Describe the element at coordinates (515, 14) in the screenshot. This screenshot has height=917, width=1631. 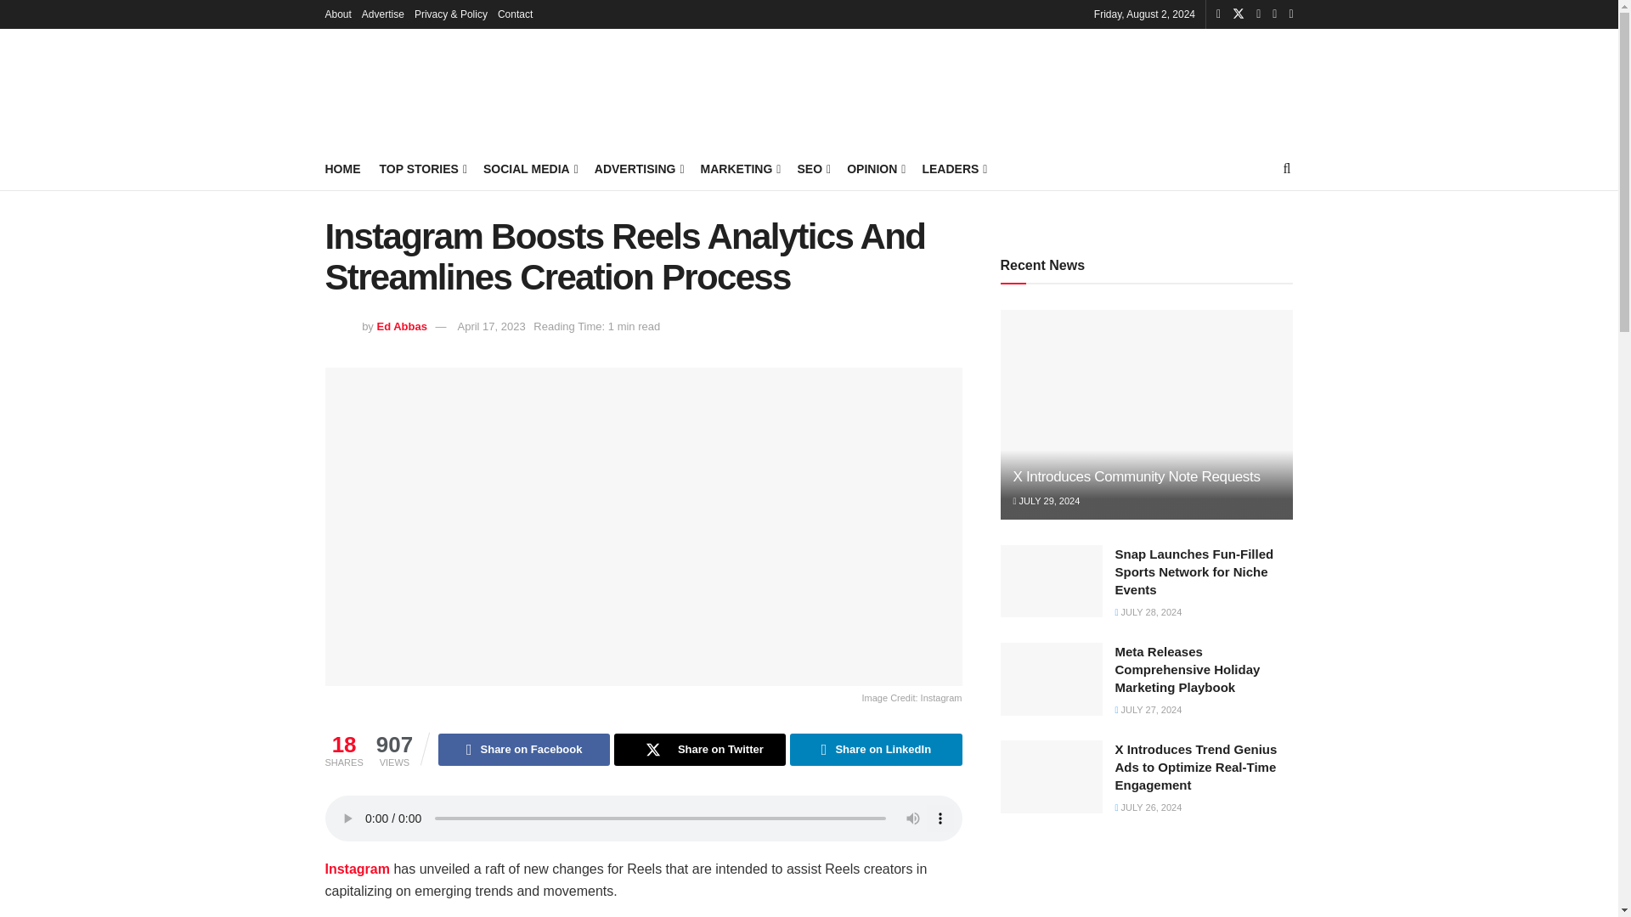
I see `Contact` at that location.